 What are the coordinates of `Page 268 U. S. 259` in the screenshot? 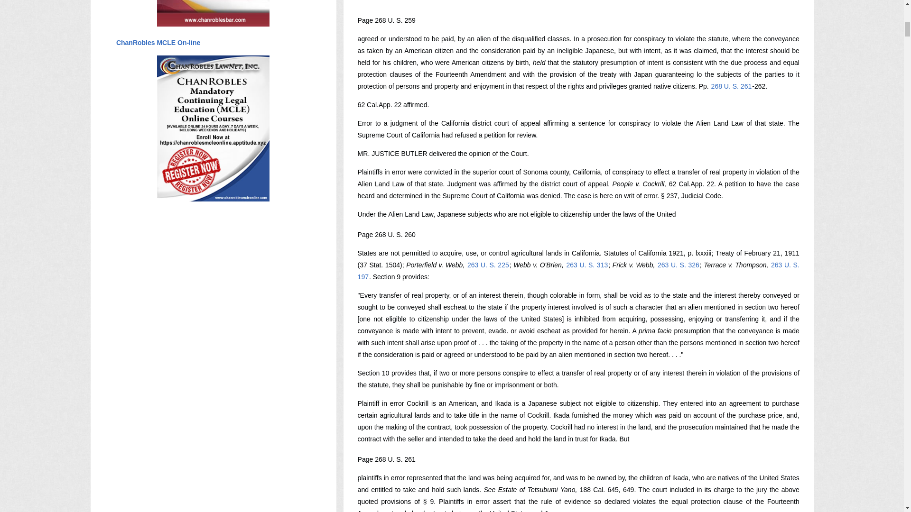 It's located at (386, 20).